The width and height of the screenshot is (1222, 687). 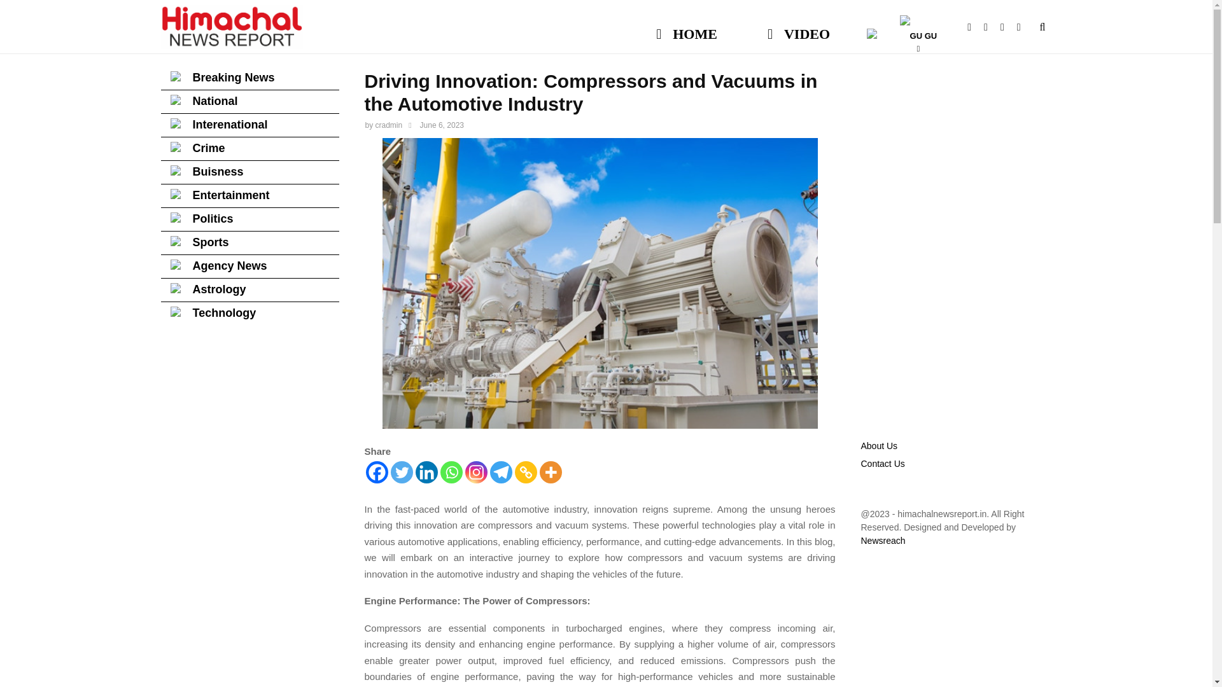 What do you see at coordinates (500, 472) in the screenshot?
I see `Telegram` at bounding box center [500, 472].